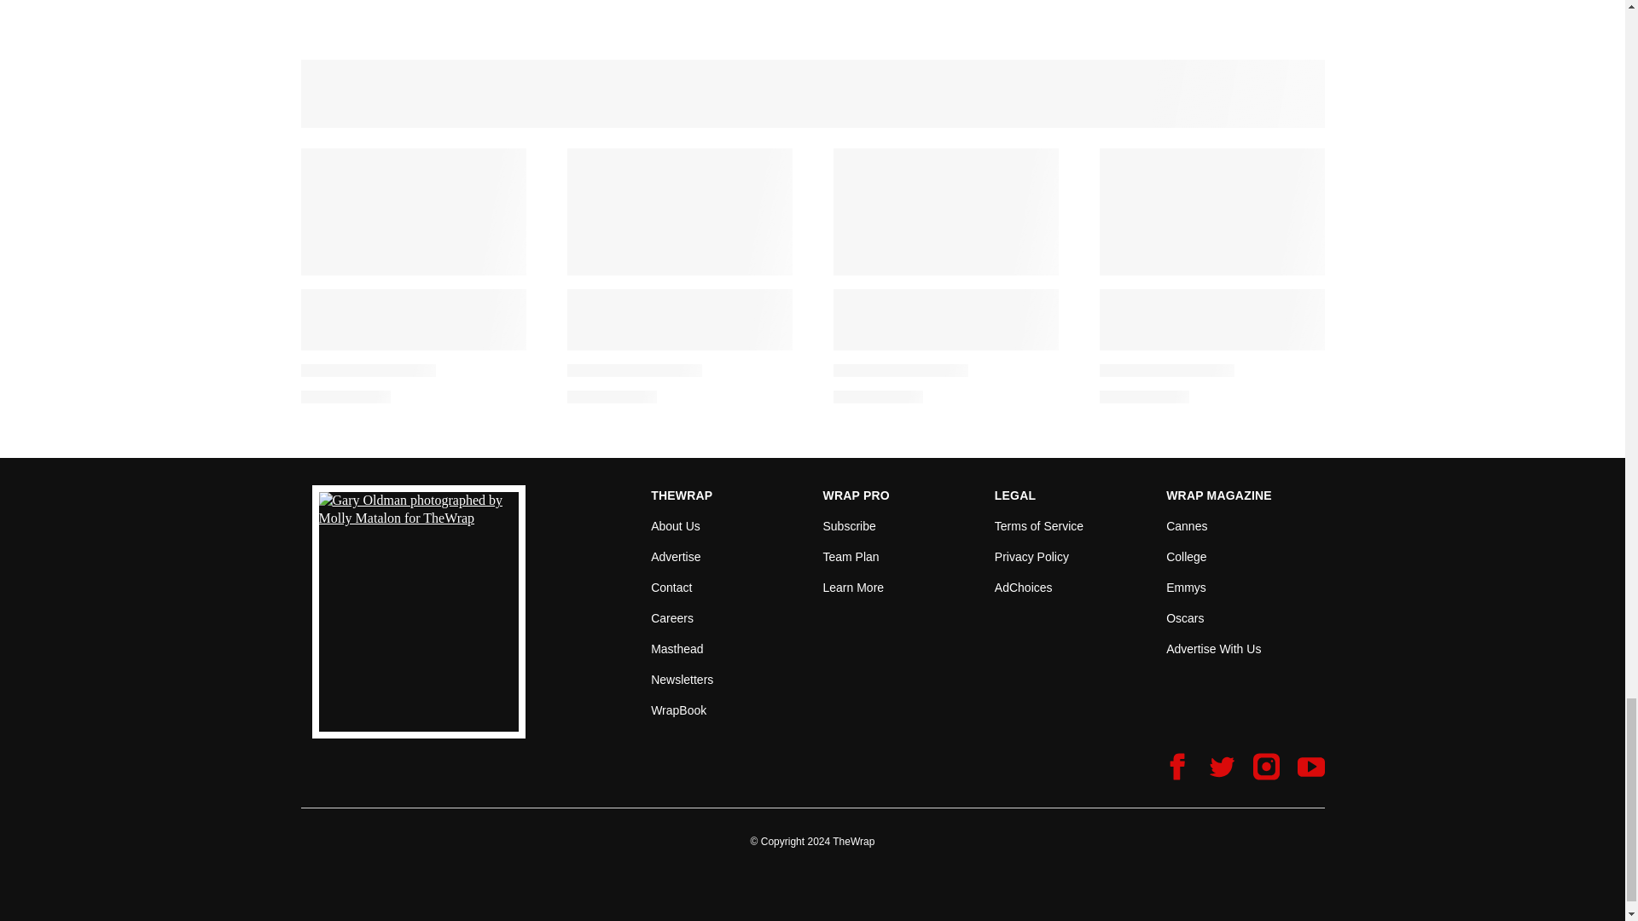 Image resolution: width=1638 pixels, height=921 pixels. What do you see at coordinates (853, 587) in the screenshot?
I see `Learn more about becoming a member` at bounding box center [853, 587].